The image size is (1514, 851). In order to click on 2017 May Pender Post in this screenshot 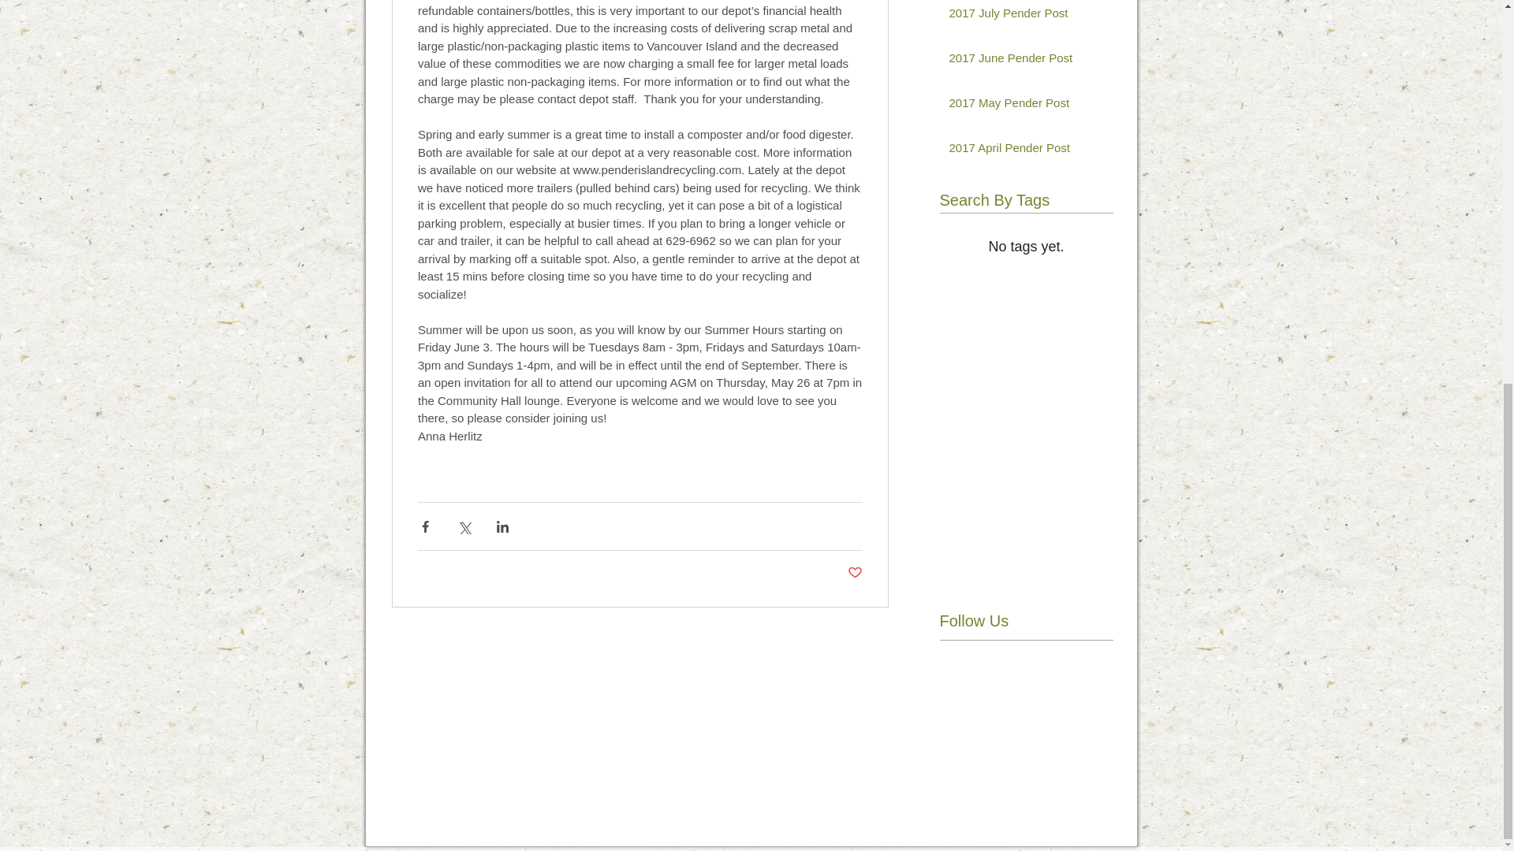, I will do `click(1020, 106)`.